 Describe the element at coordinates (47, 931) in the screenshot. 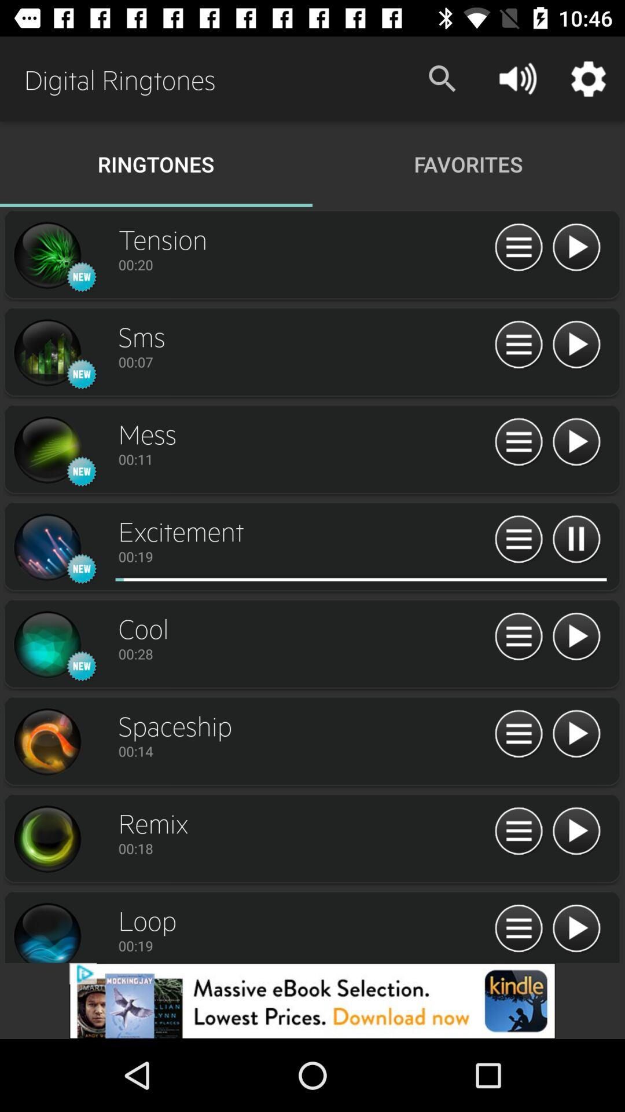

I see `loop` at that location.